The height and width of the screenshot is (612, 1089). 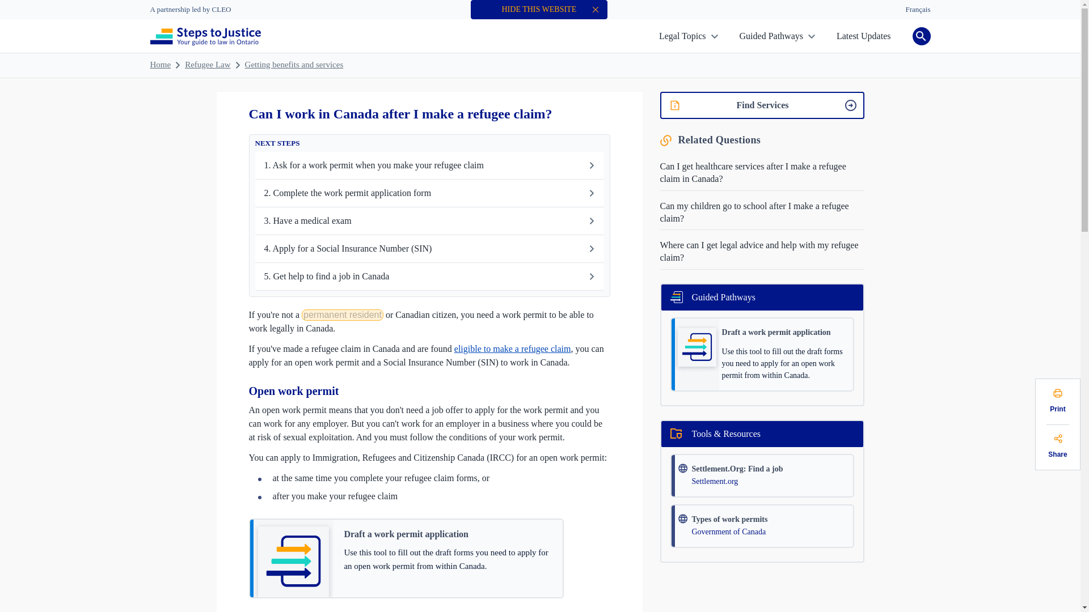 I want to click on Getting benefits and services, so click(x=294, y=65).